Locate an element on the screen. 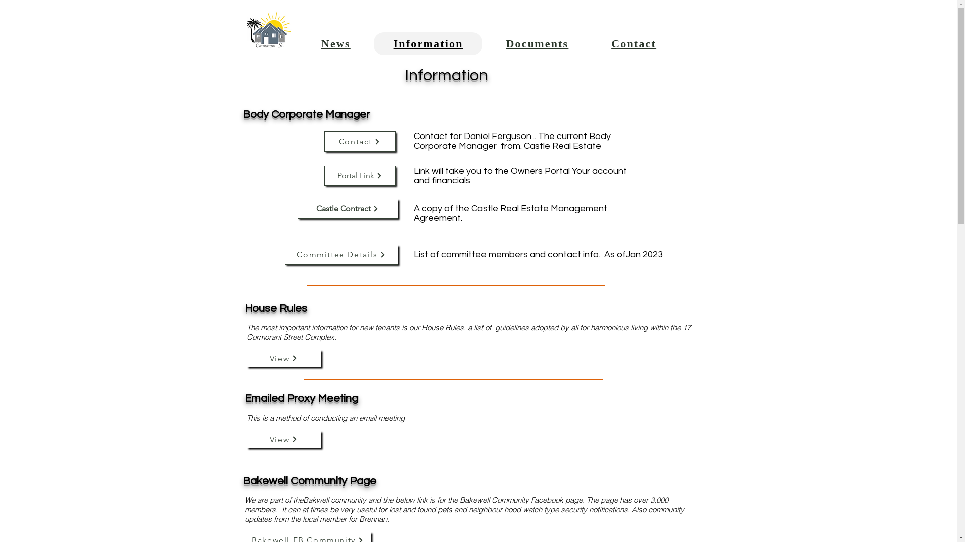 This screenshot has height=542, width=965. View is located at coordinates (283, 440).